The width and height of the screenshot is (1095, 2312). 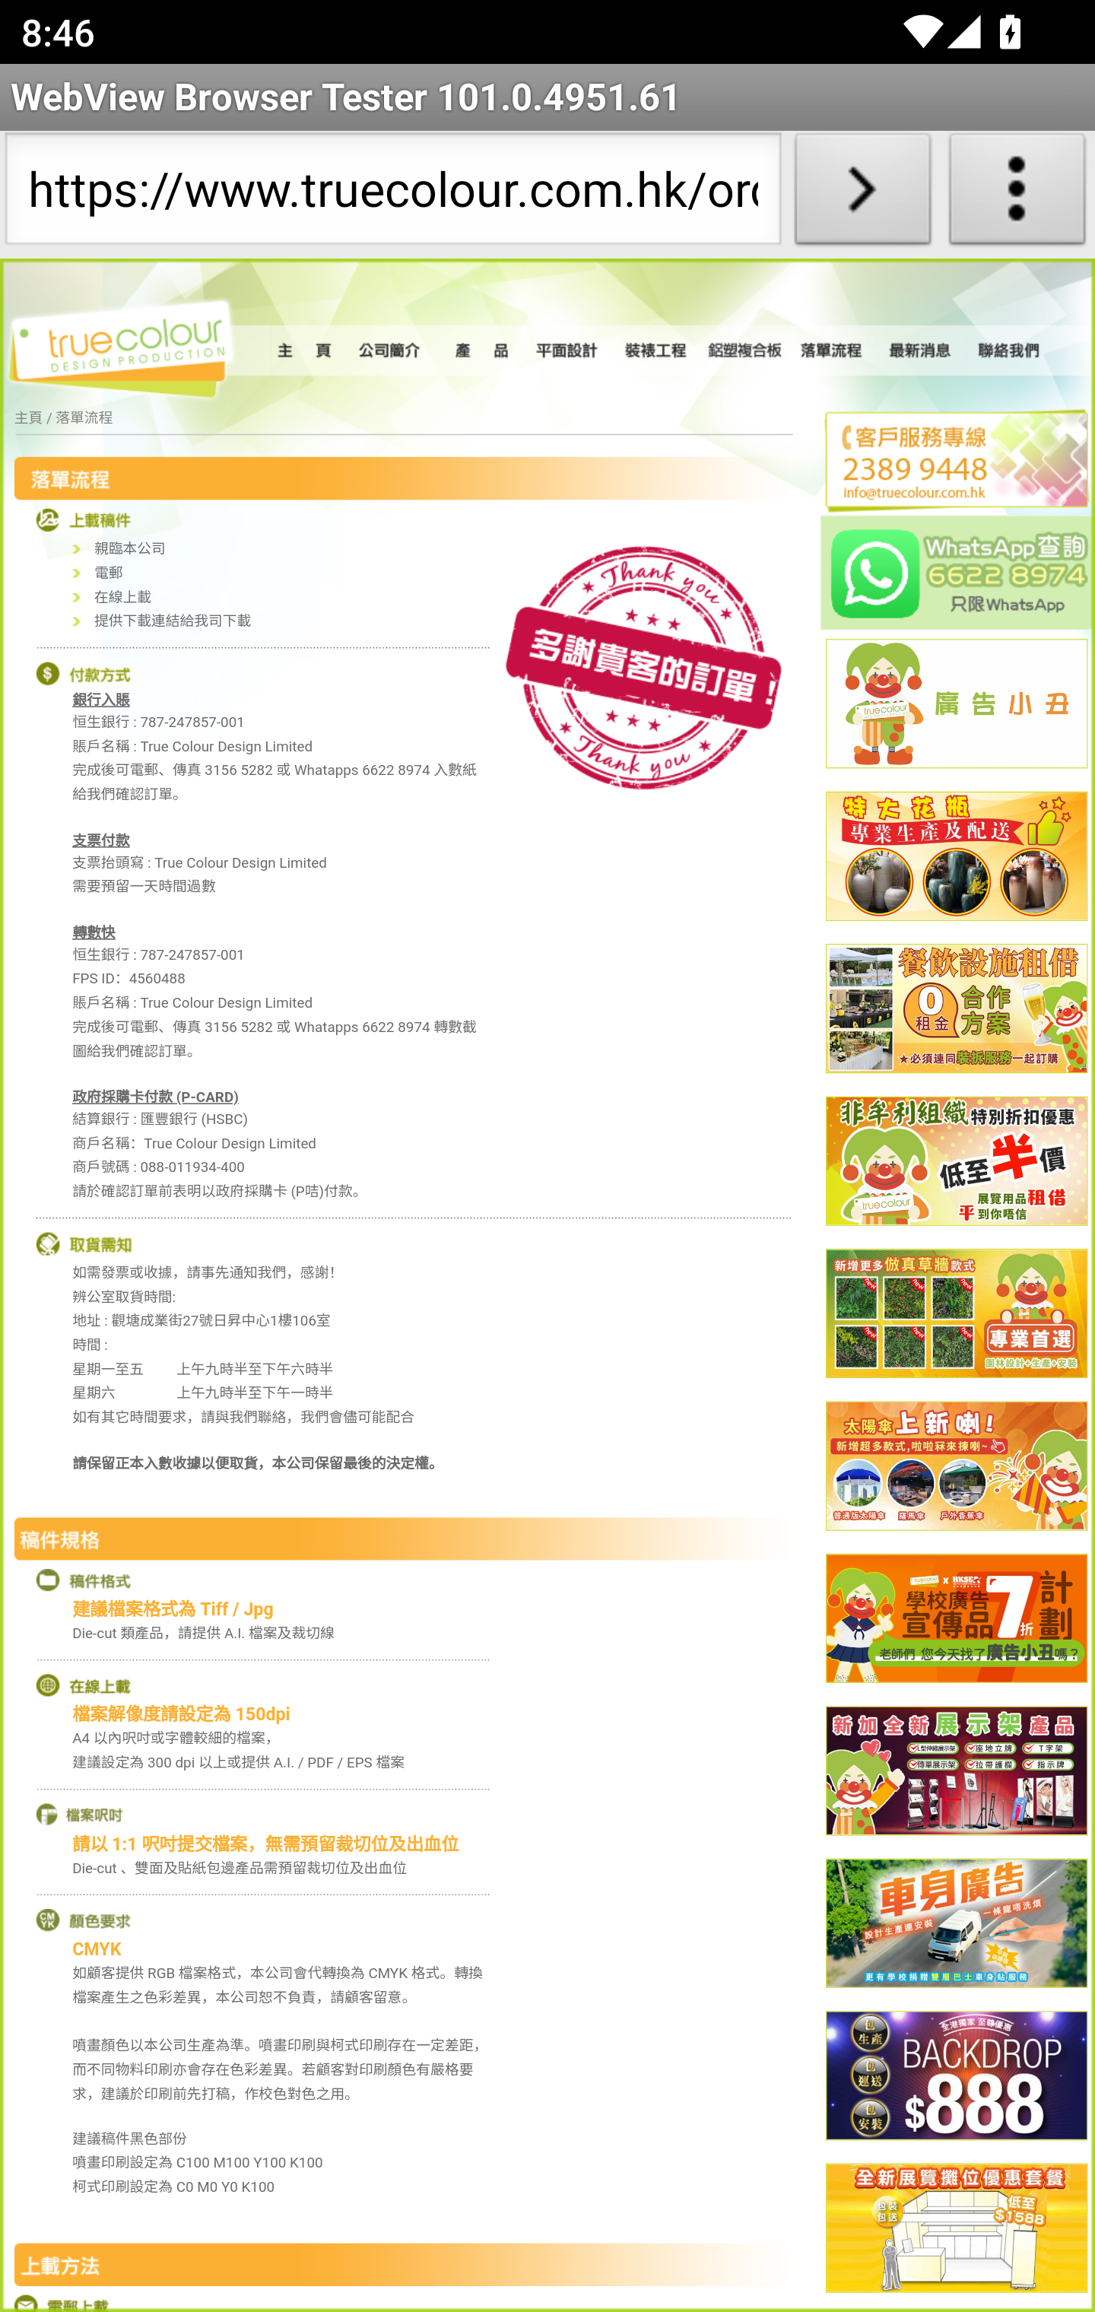 What do you see at coordinates (309, 351) in the screenshot?
I see `主頁` at bounding box center [309, 351].